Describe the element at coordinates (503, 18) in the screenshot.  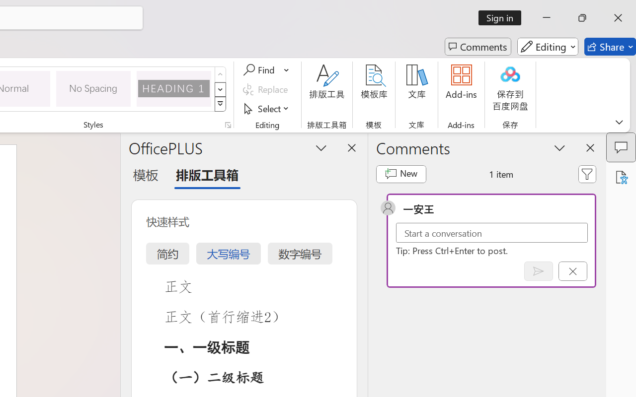
I see `Sign in` at that location.